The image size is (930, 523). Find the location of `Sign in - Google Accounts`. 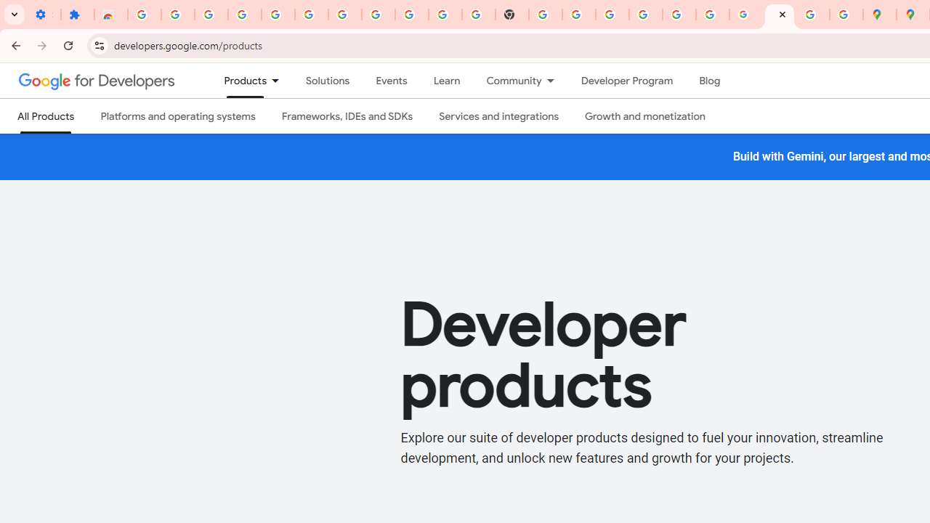

Sign in - Google Accounts is located at coordinates (344, 15).